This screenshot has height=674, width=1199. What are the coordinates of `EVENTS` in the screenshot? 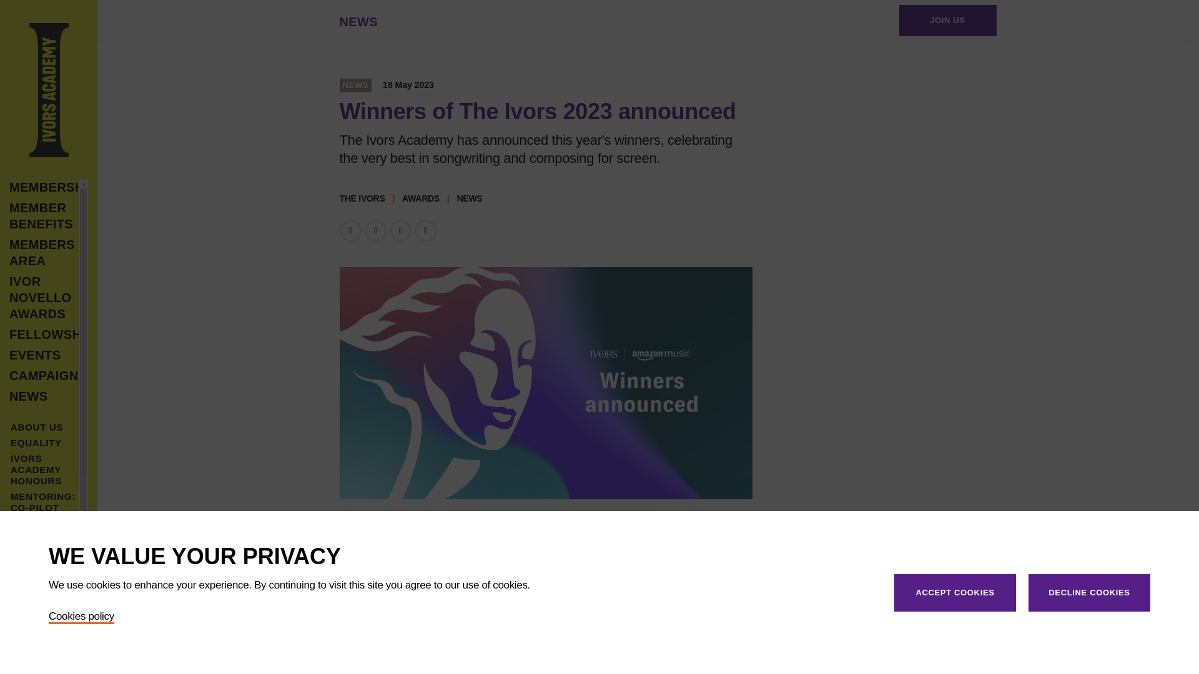 It's located at (44, 355).